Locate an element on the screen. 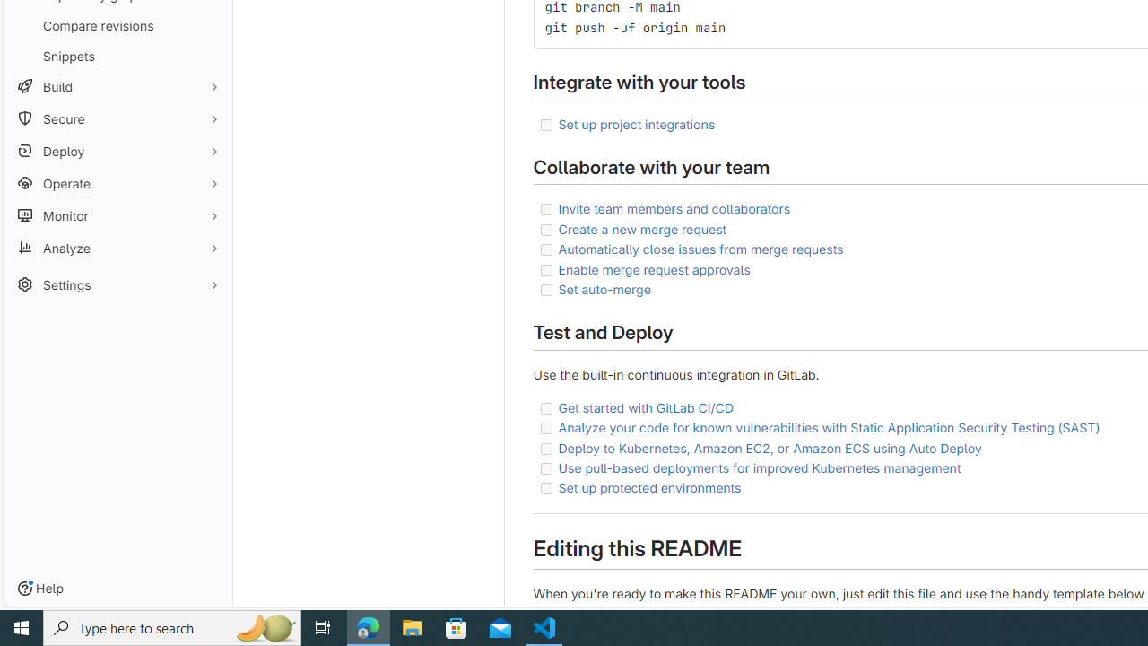 This screenshot has height=646, width=1148. Monitor is located at coordinates (117, 215).